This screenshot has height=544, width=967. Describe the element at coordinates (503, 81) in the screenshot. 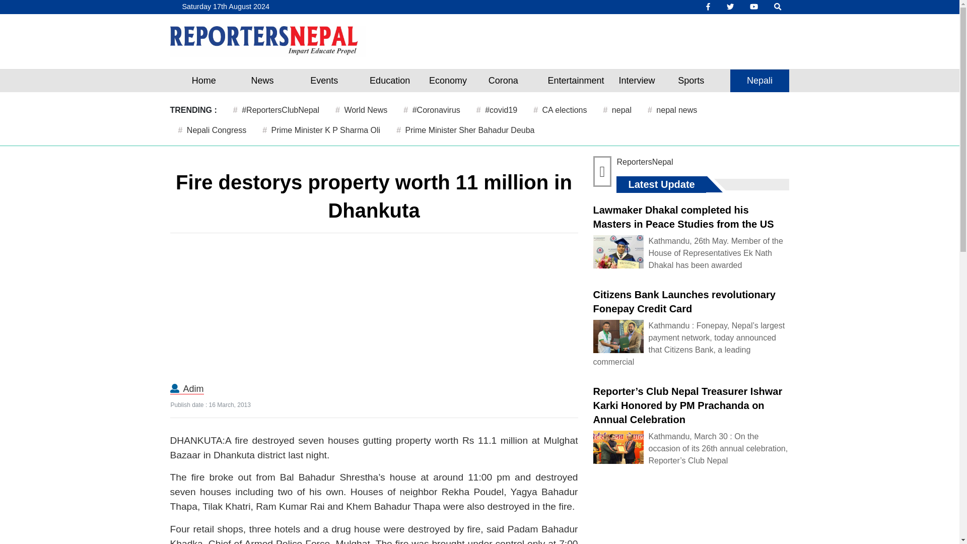

I see `Corona` at that location.